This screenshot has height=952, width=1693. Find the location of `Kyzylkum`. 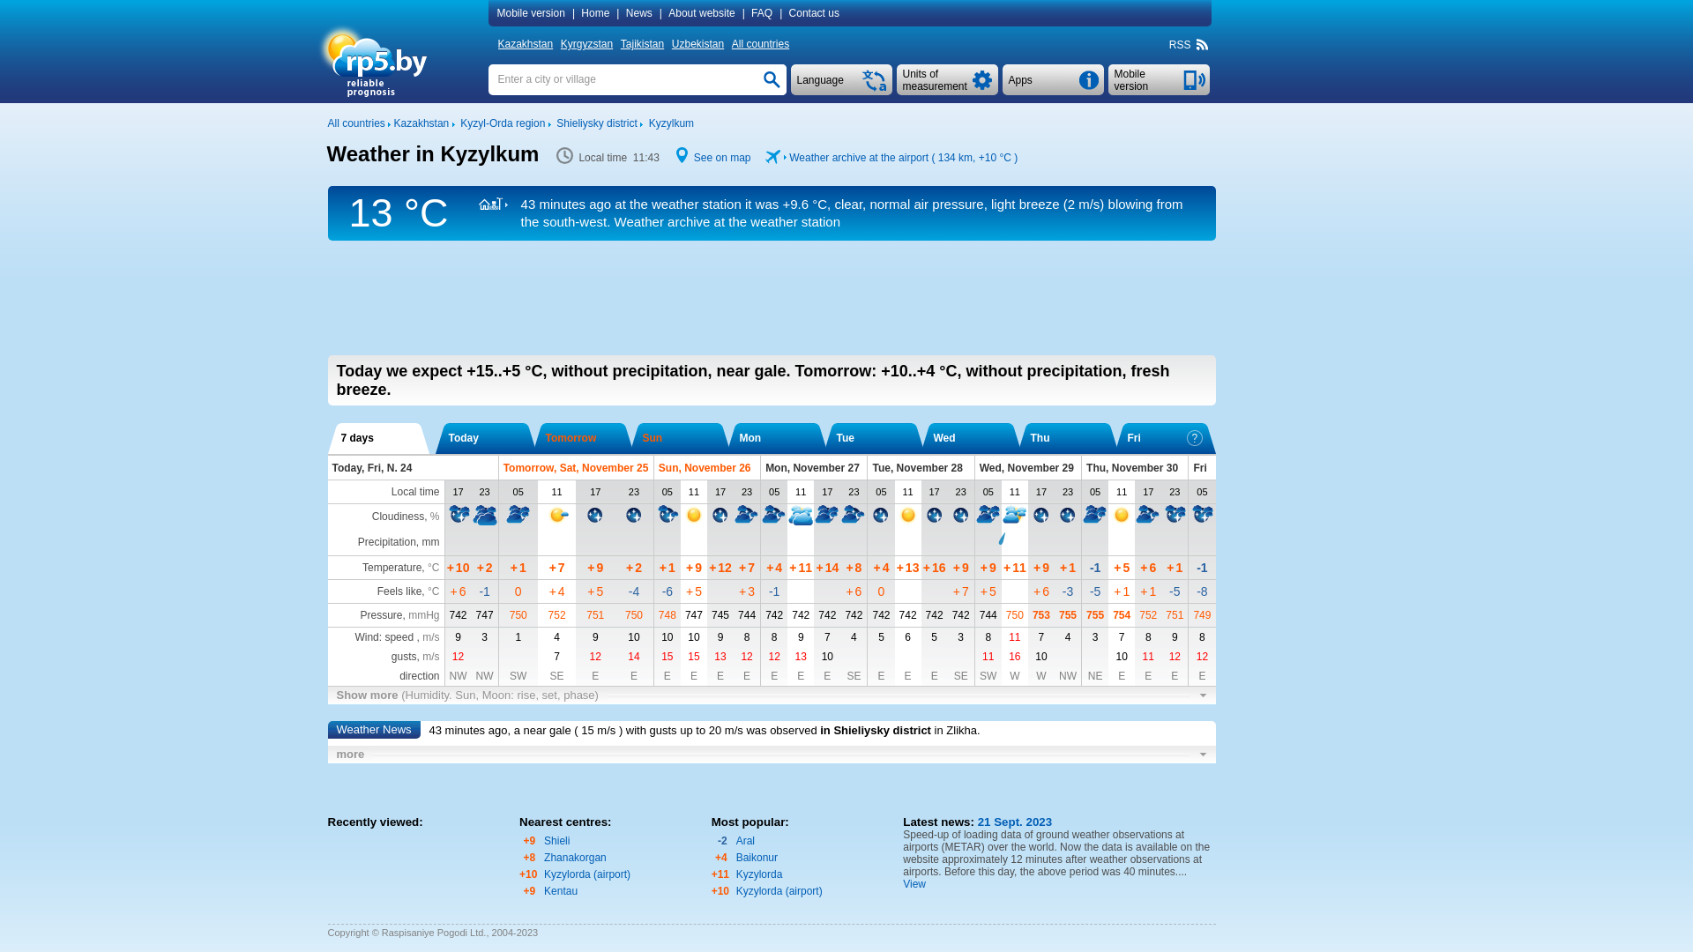

Kyzylkum is located at coordinates (672, 123).